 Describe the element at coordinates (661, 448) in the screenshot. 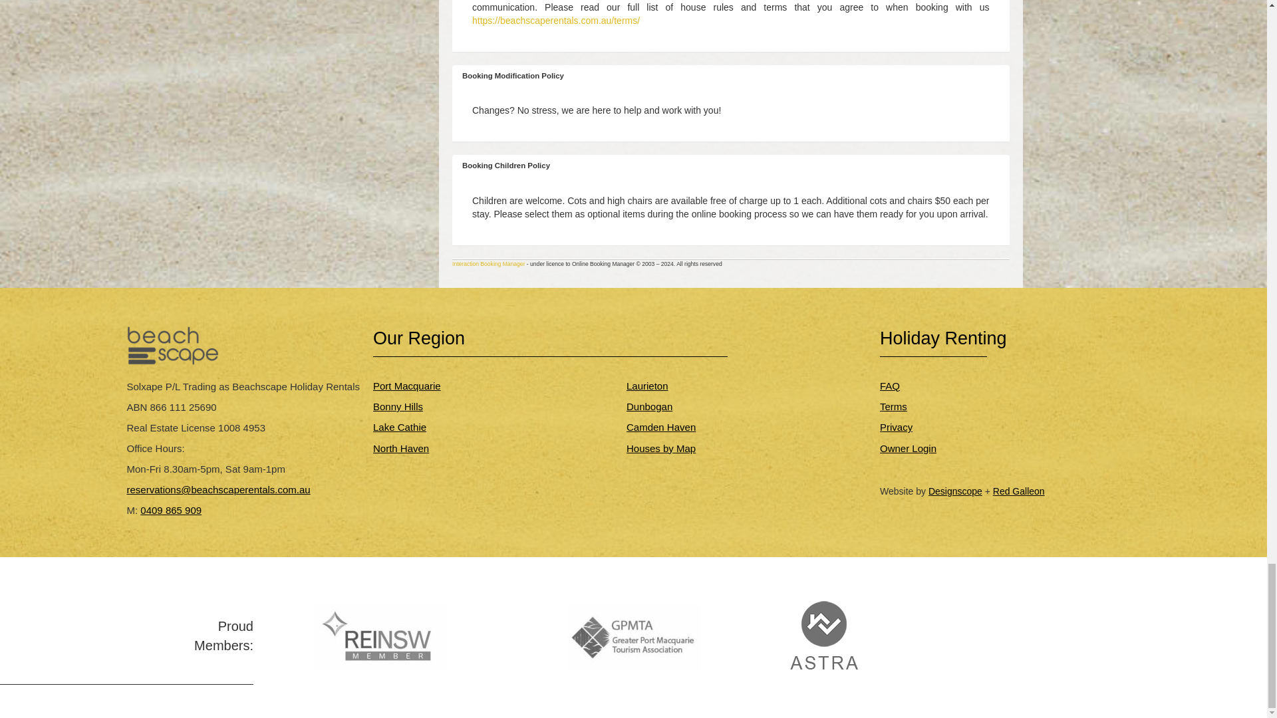

I see `Houses by Map` at that location.